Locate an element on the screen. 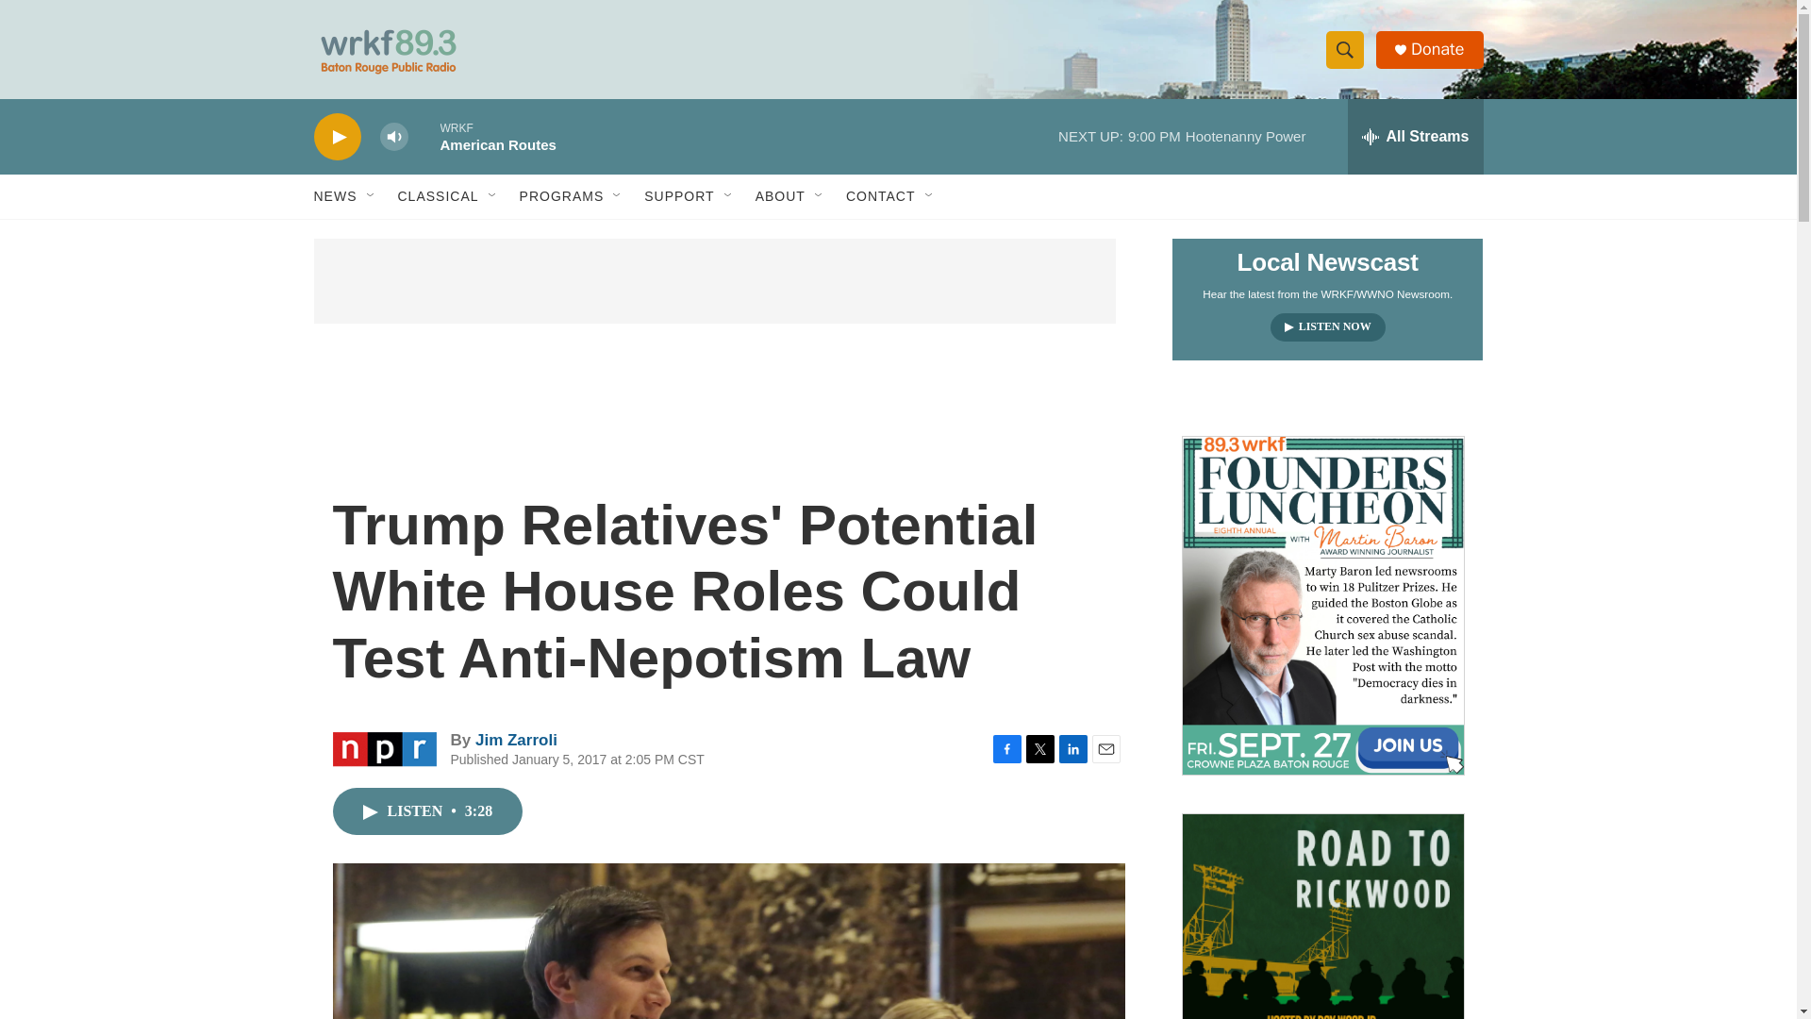 Image resolution: width=1811 pixels, height=1019 pixels. 3rd party ad content is located at coordinates (714, 281).